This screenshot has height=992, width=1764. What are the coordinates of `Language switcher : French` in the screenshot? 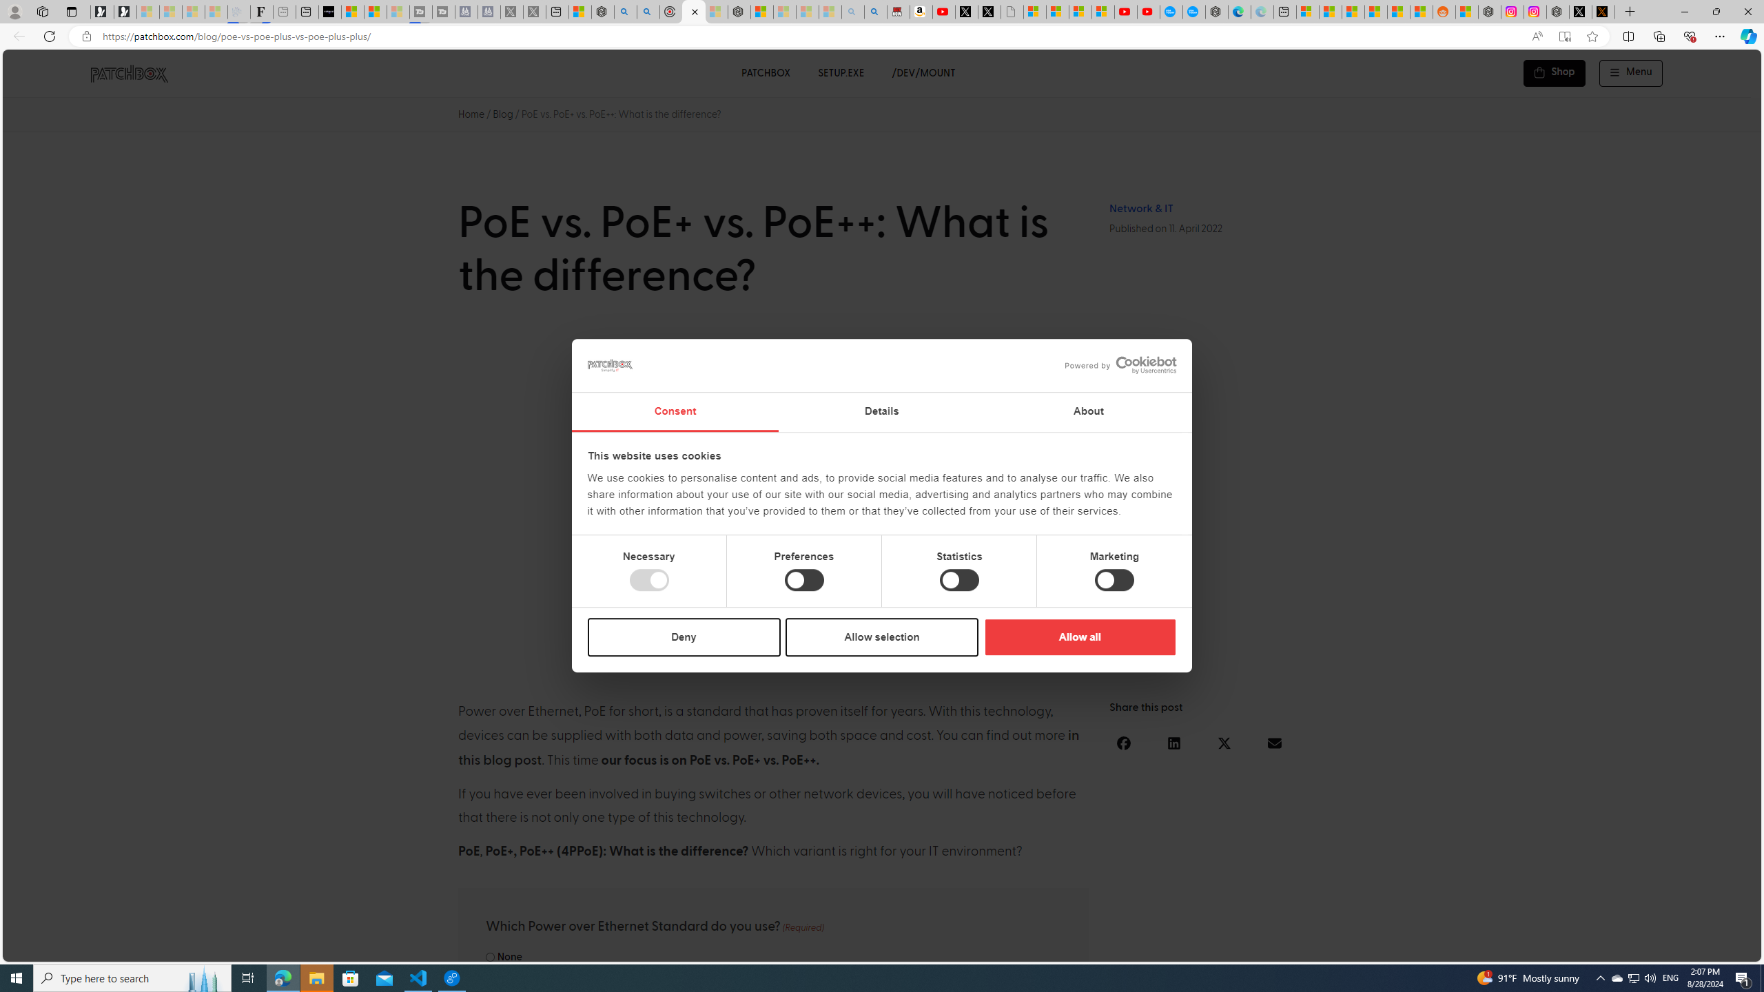 It's located at (1506, 949).